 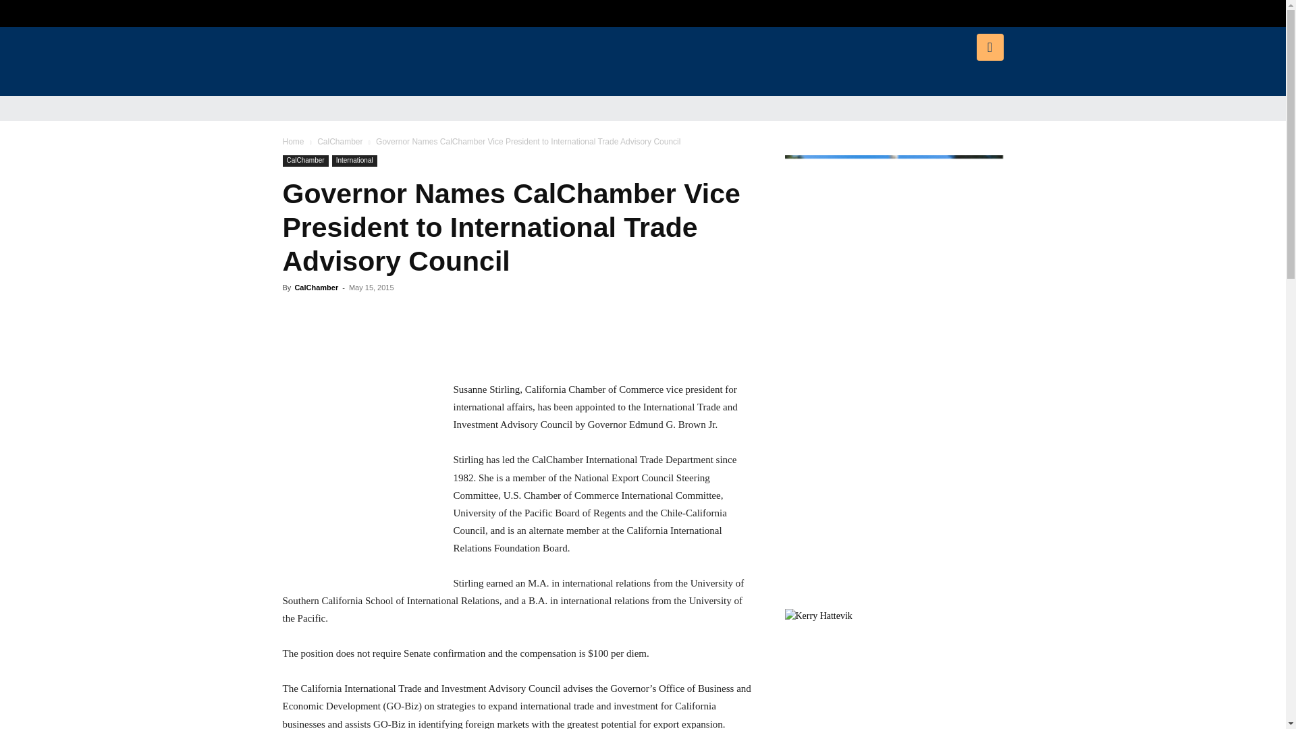 What do you see at coordinates (383, 312) in the screenshot?
I see `topFacebookLike` at bounding box center [383, 312].